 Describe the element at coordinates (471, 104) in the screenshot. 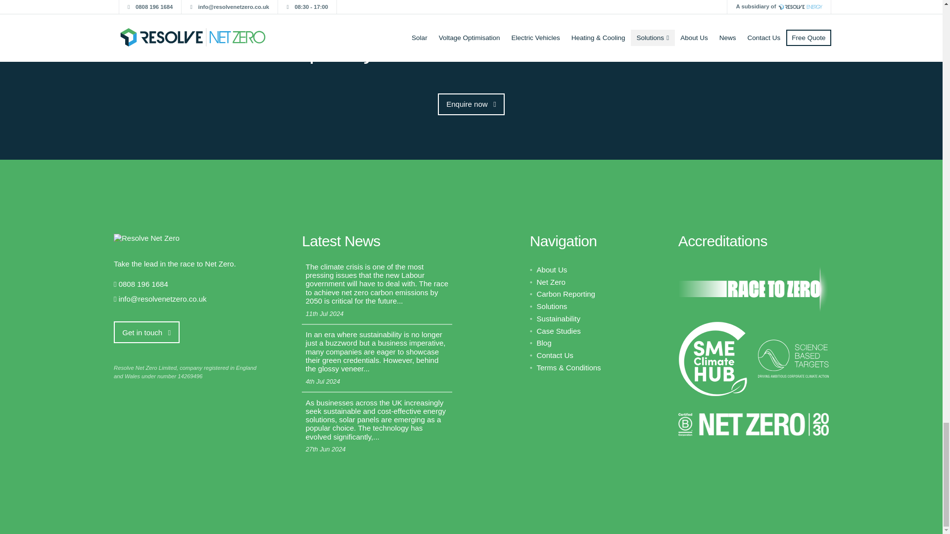

I see `Enquire now` at that location.